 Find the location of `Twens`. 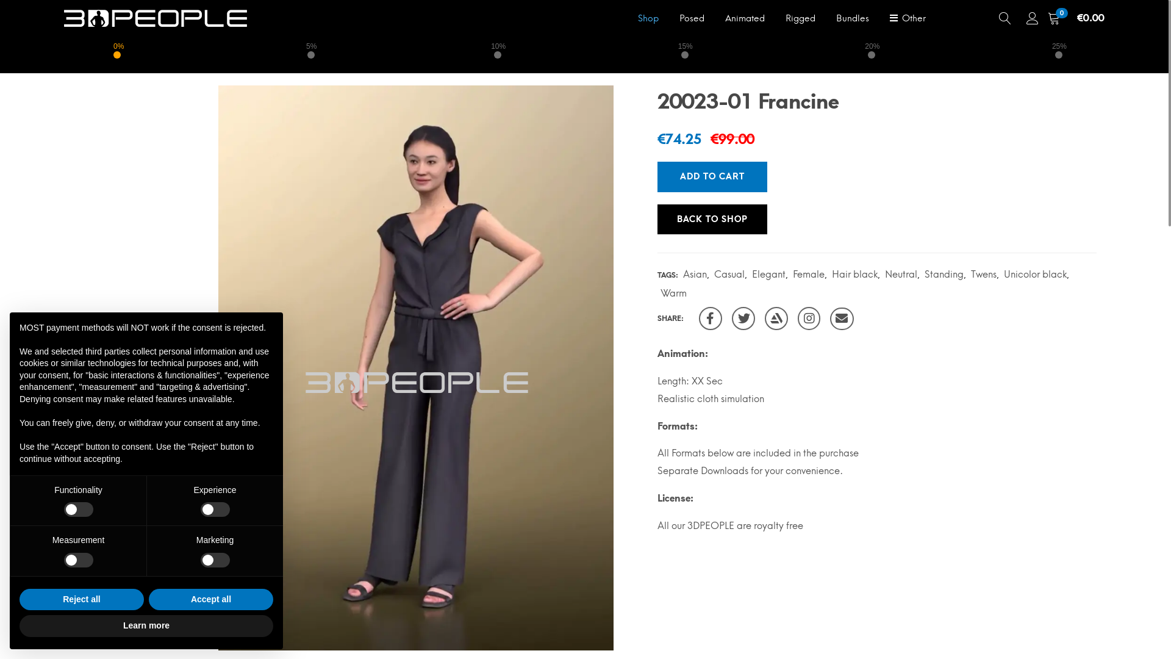

Twens is located at coordinates (984, 275).